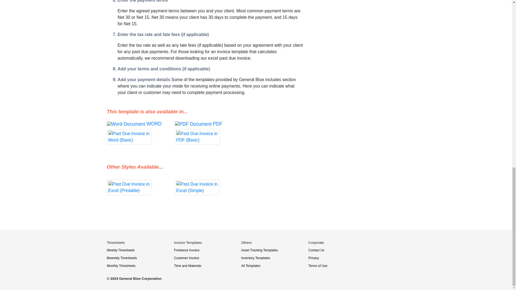 The height and width of the screenshot is (290, 516). Describe the element at coordinates (251, 266) in the screenshot. I see `All Templates` at that location.